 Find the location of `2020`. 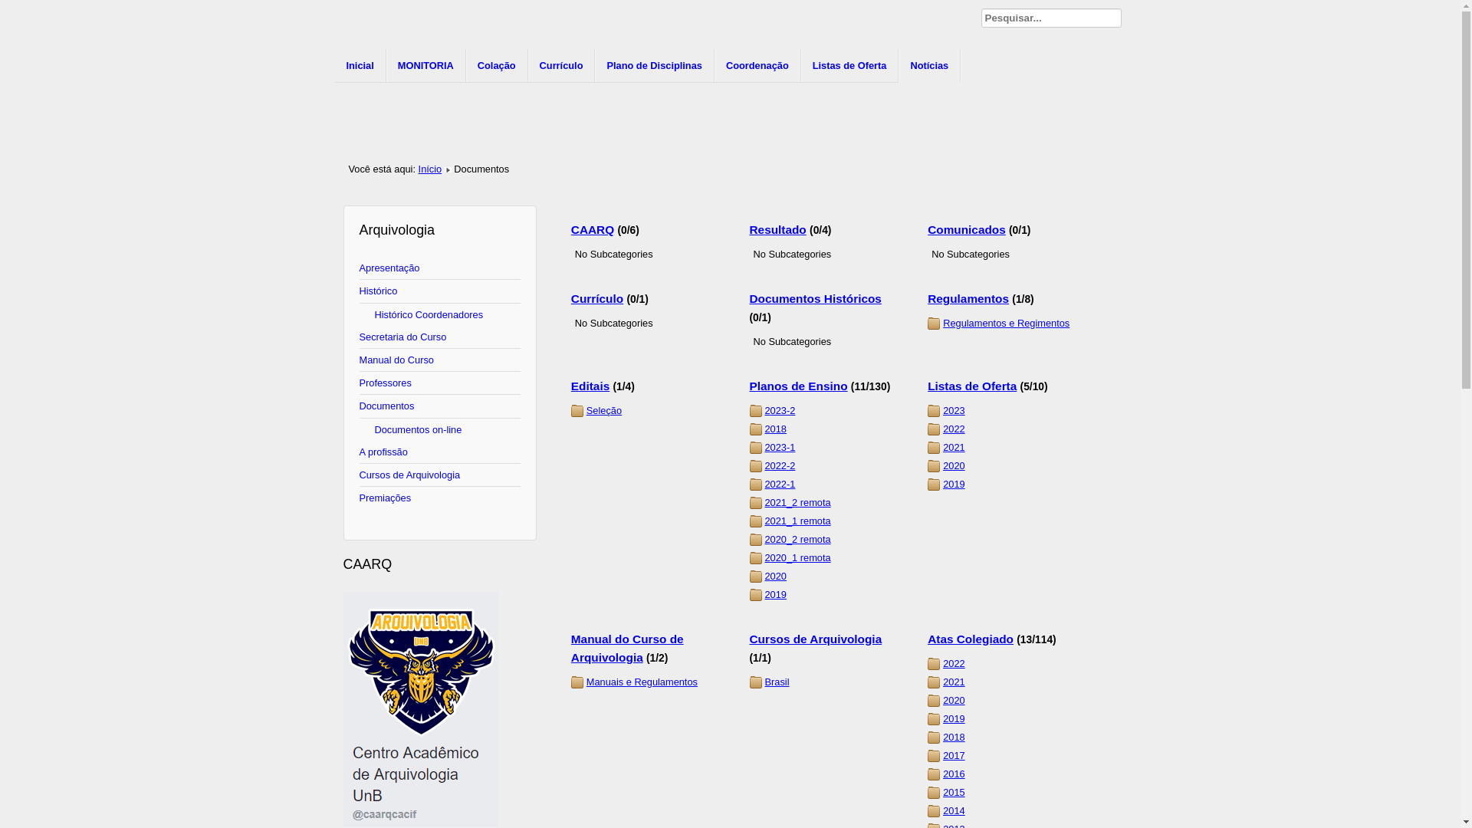

2020 is located at coordinates (954, 701).